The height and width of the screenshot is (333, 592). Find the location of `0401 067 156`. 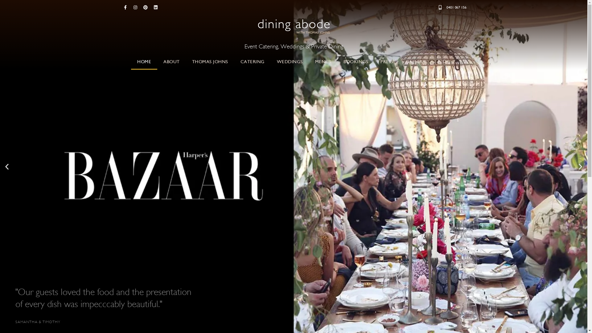

0401 067 156 is located at coordinates (451, 7).